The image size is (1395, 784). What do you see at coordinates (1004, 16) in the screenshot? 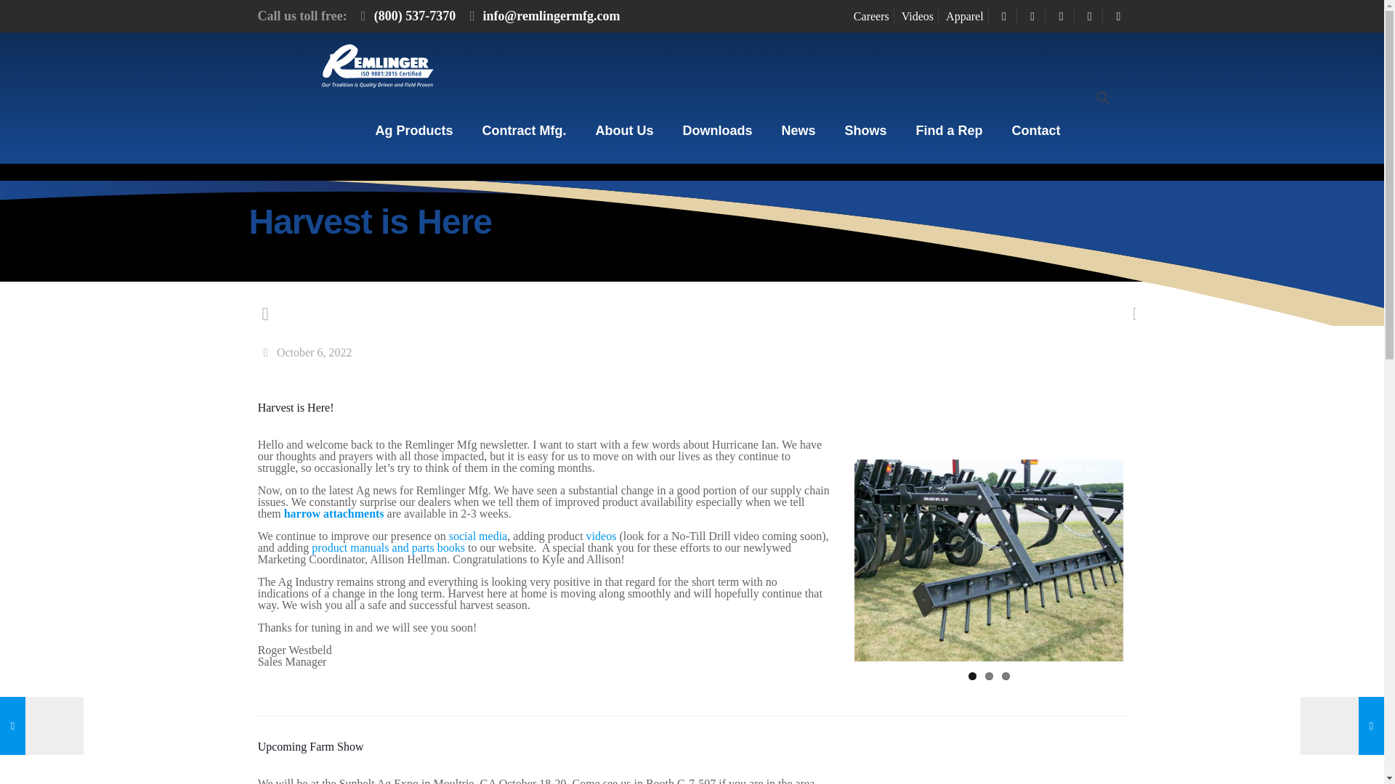
I see `Facebook` at bounding box center [1004, 16].